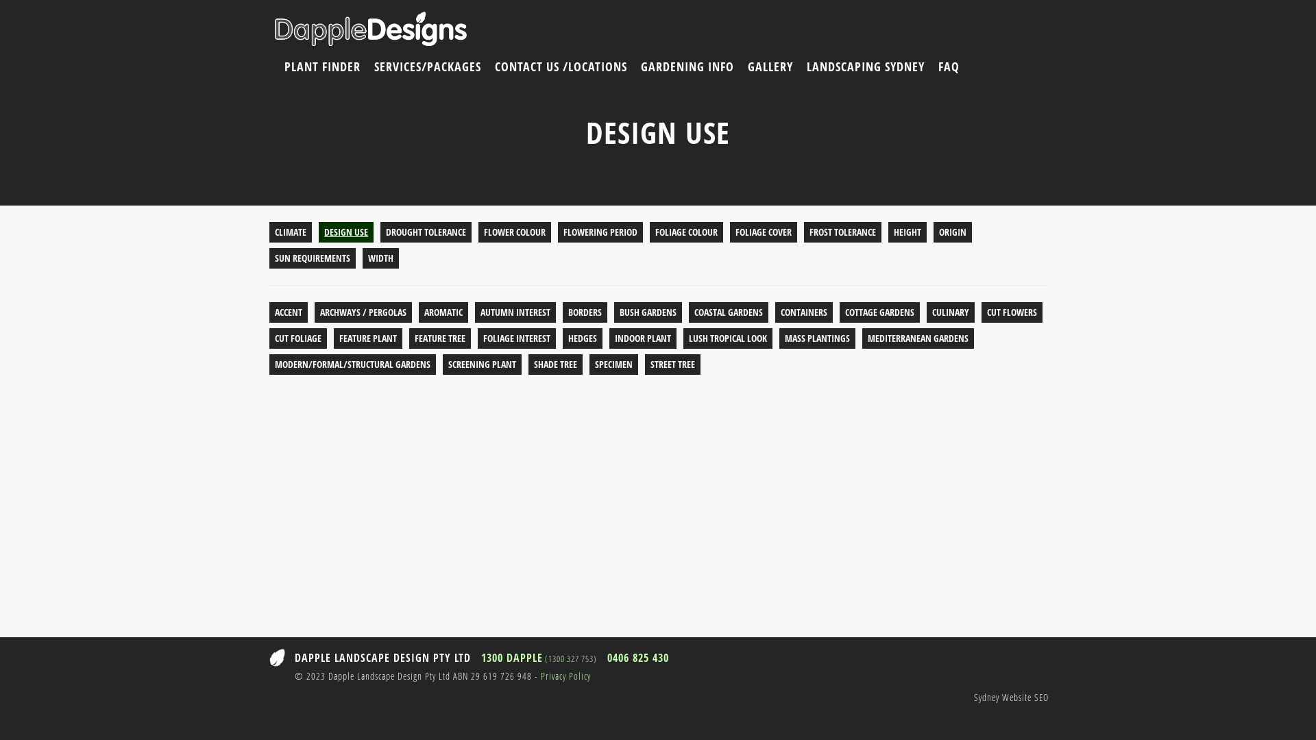 The width and height of the screenshot is (1316, 740). I want to click on LANDSCAPING SYDNEY, so click(866, 66).